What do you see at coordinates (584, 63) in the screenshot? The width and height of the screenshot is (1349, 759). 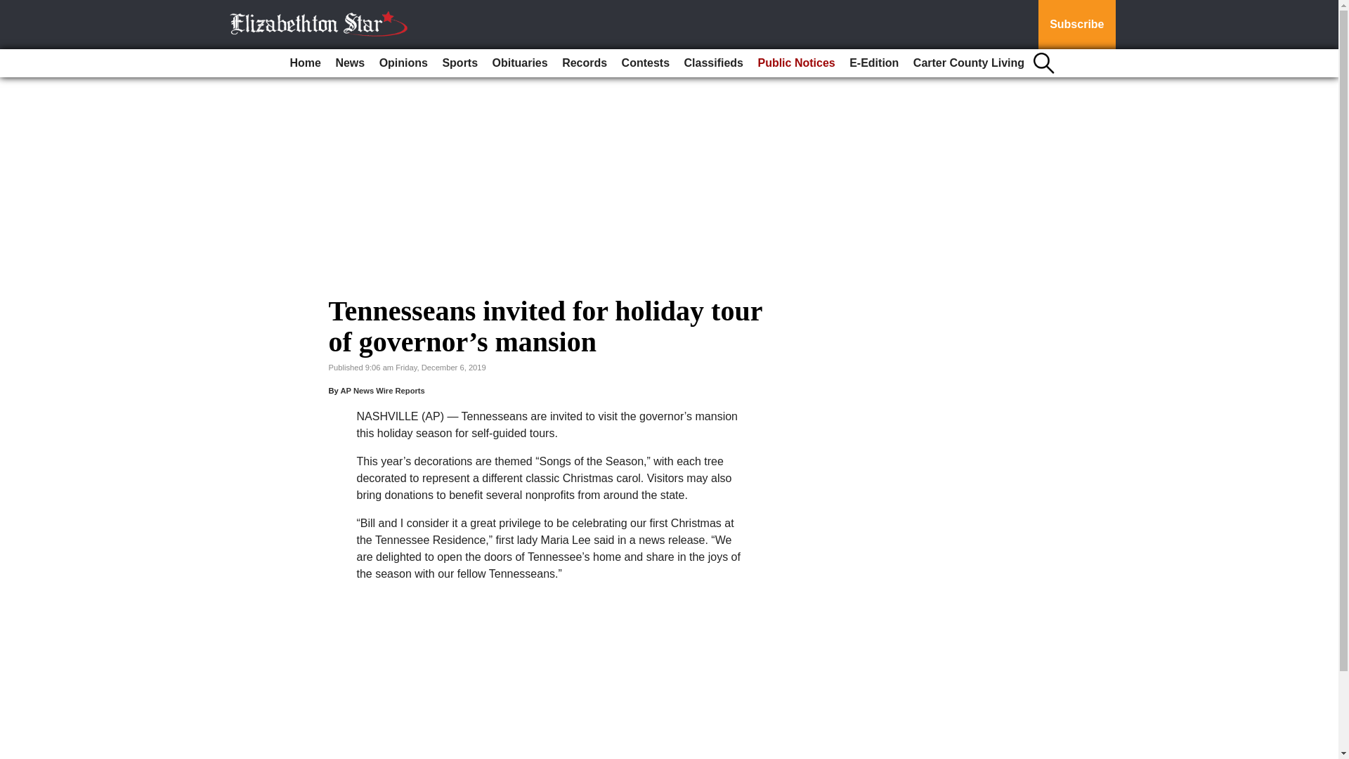 I see `Records` at bounding box center [584, 63].